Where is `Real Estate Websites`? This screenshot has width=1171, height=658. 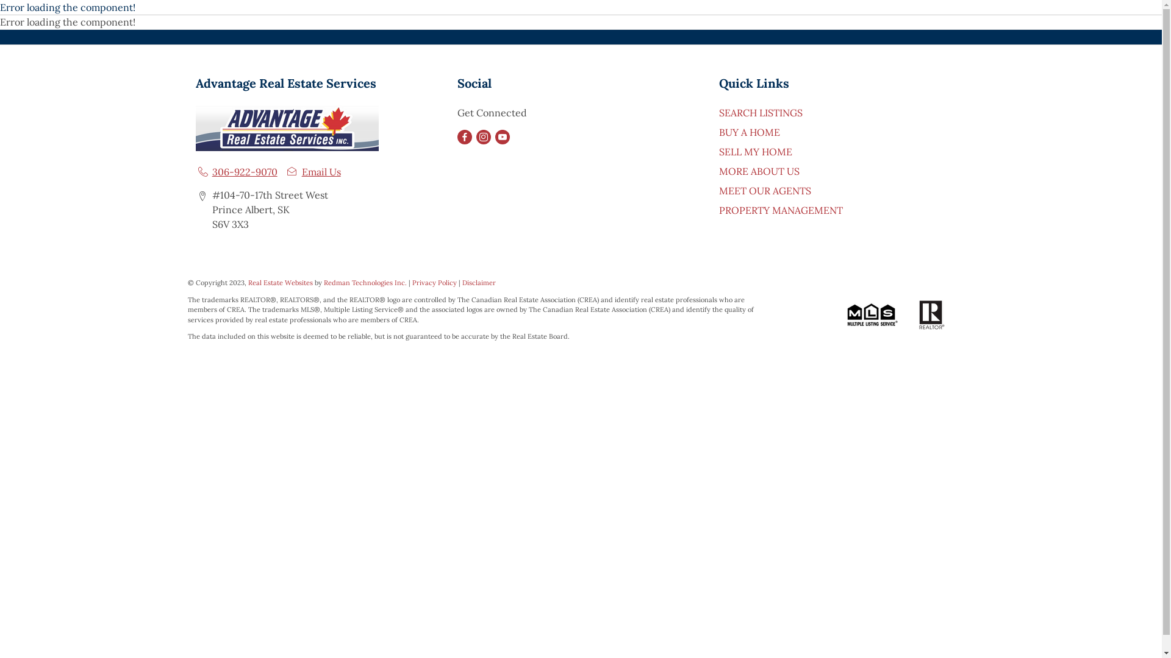
Real Estate Websites is located at coordinates (282, 283).